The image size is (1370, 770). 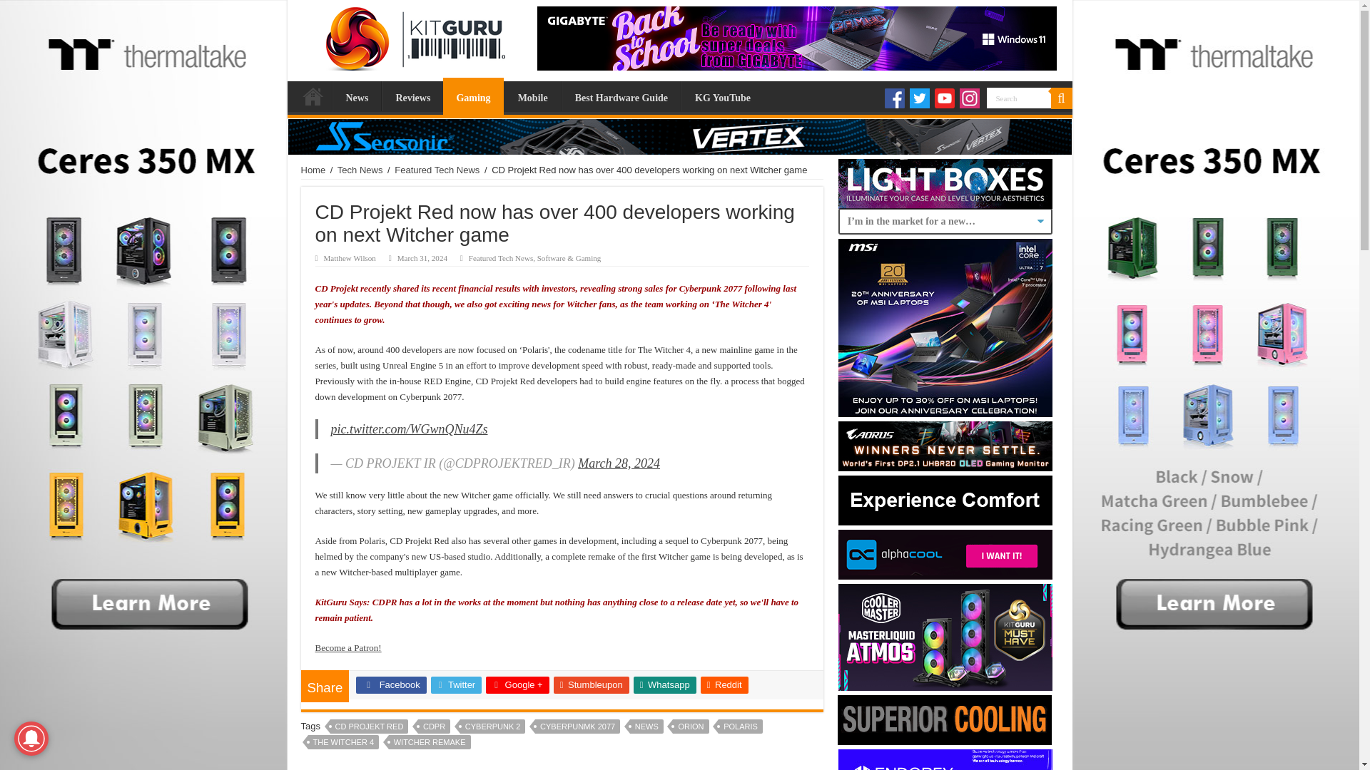 I want to click on Home, so click(x=313, y=96).